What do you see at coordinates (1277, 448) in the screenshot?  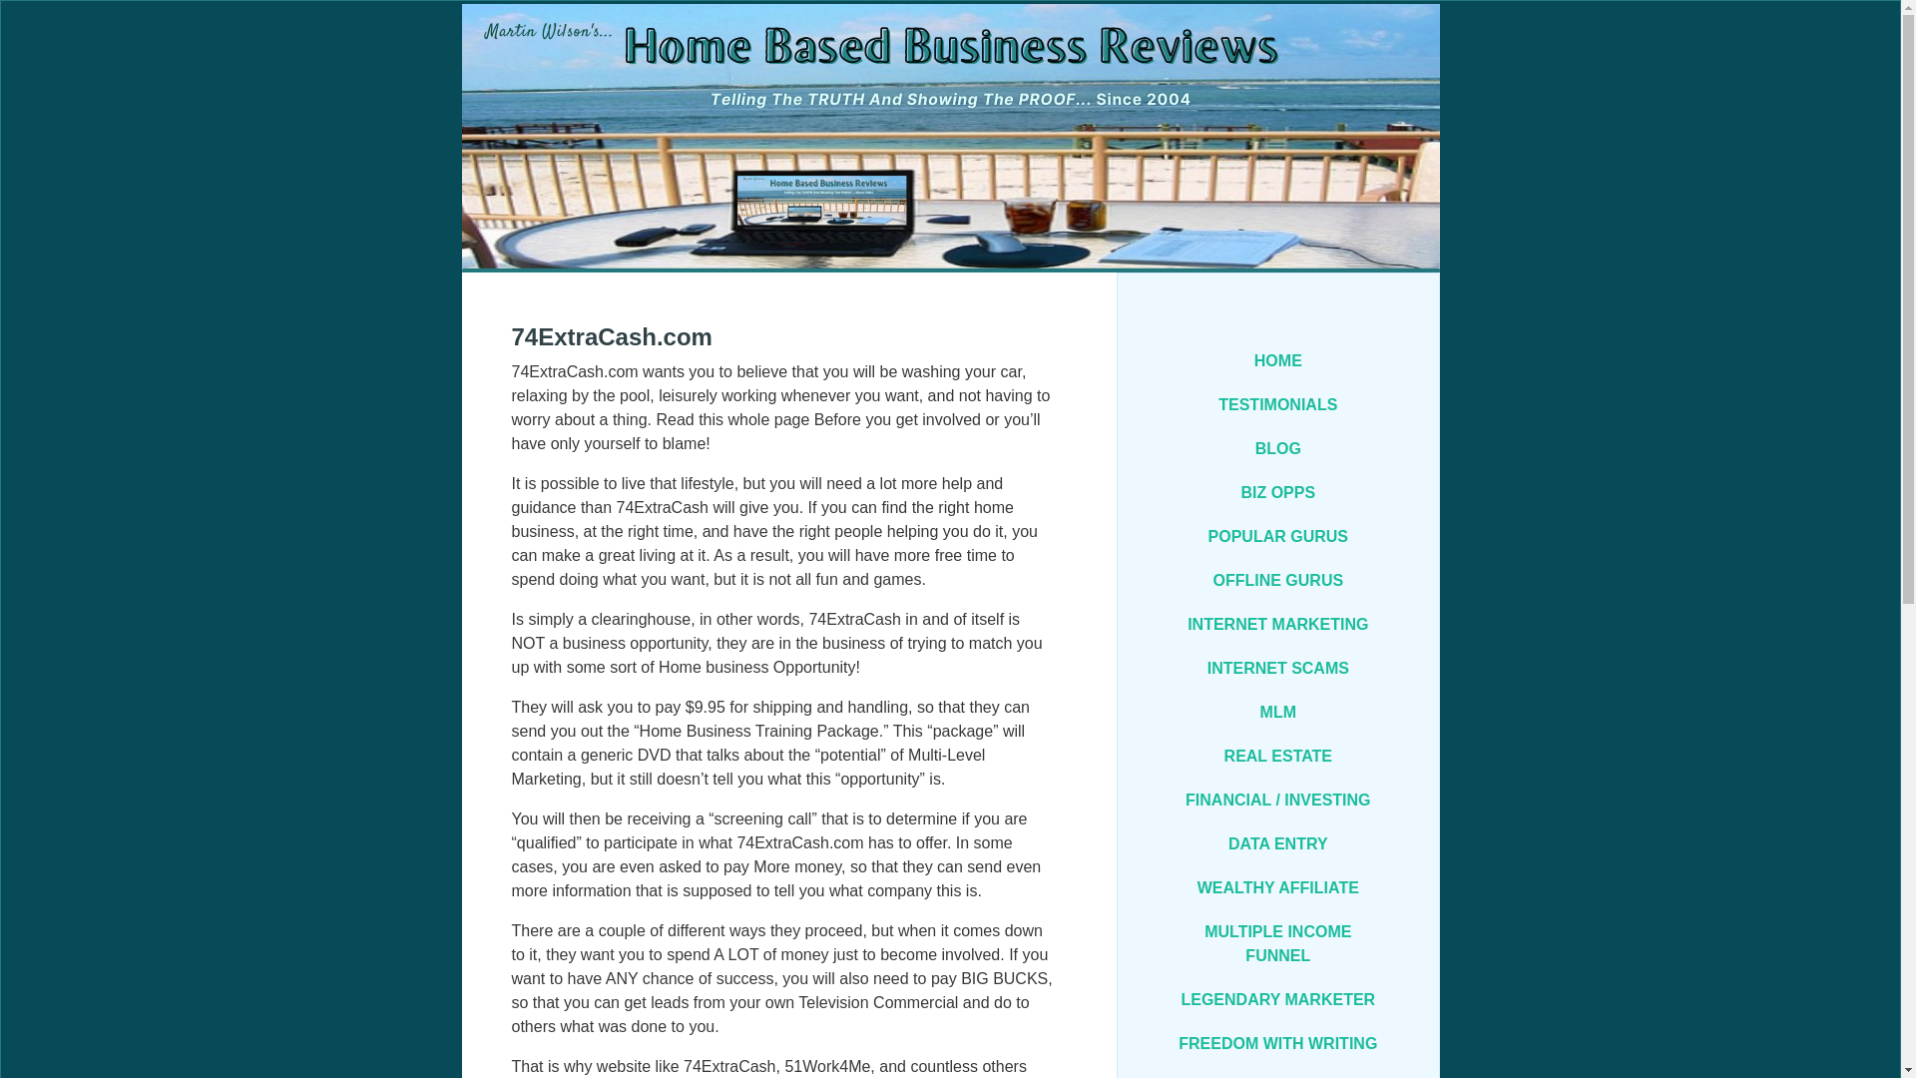 I see `BLOG` at bounding box center [1277, 448].